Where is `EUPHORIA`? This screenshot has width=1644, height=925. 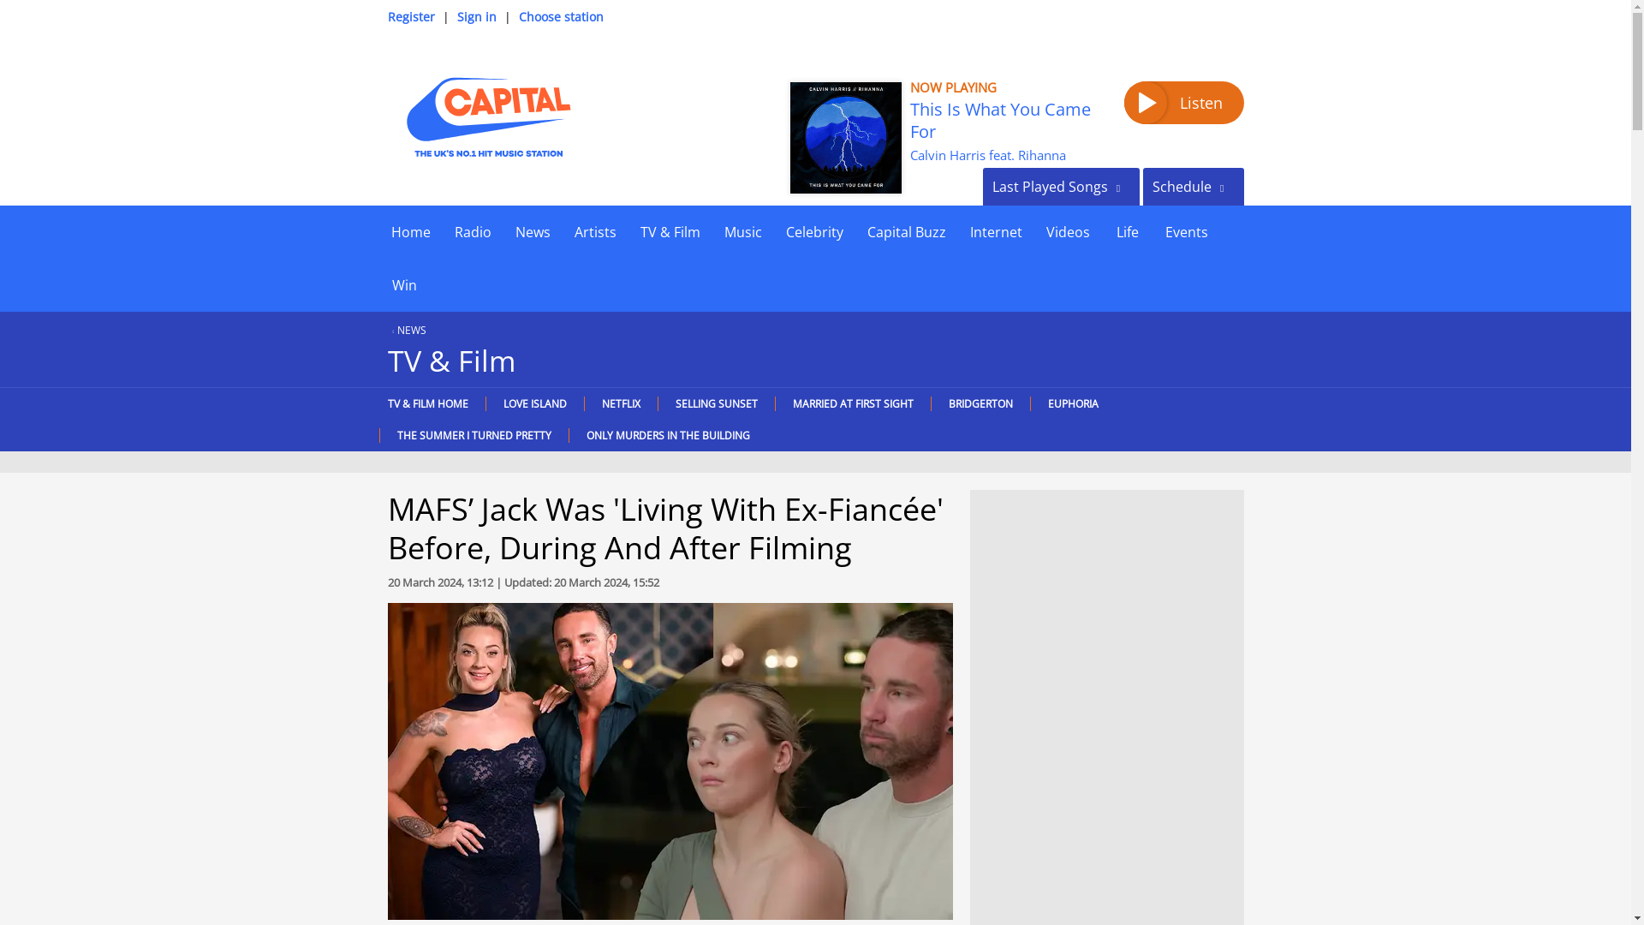
EUPHORIA is located at coordinates (1071, 403).